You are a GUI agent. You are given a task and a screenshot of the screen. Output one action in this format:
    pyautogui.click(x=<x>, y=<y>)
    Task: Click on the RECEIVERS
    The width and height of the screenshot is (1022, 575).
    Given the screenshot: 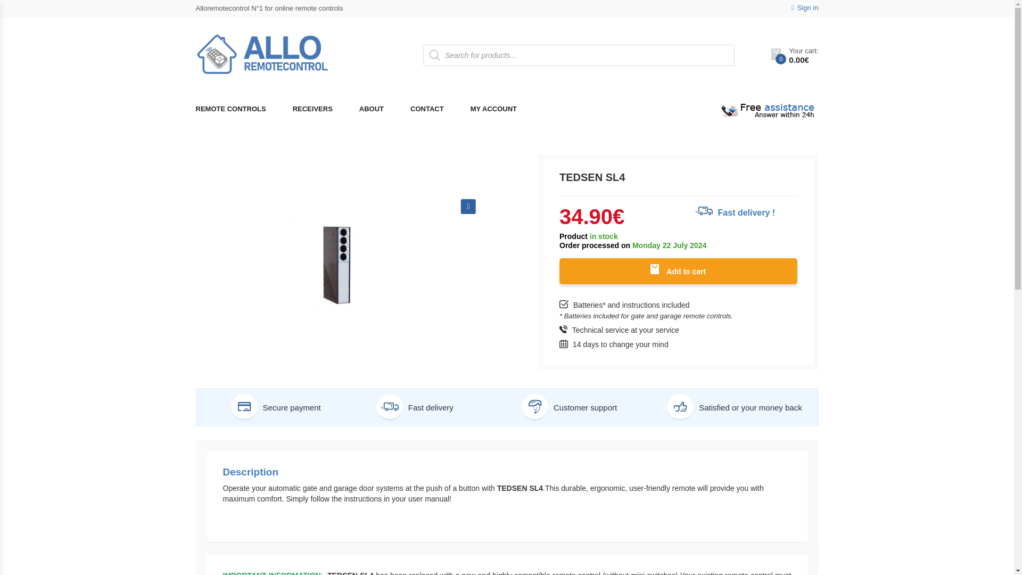 What is the action you would take?
    pyautogui.click(x=312, y=110)
    